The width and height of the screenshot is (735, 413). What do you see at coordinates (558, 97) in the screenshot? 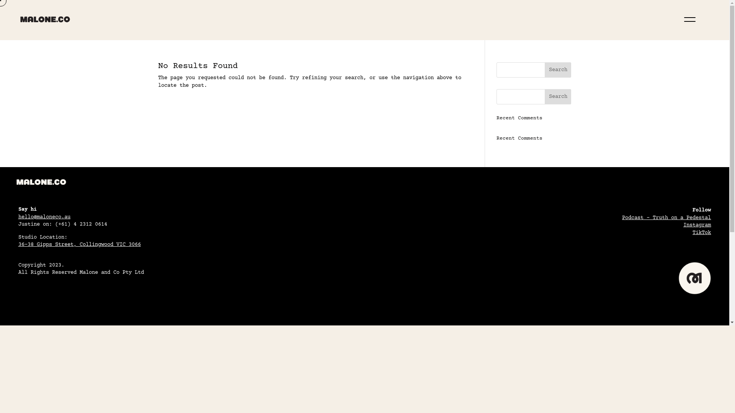
I see `Search` at bounding box center [558, 97].